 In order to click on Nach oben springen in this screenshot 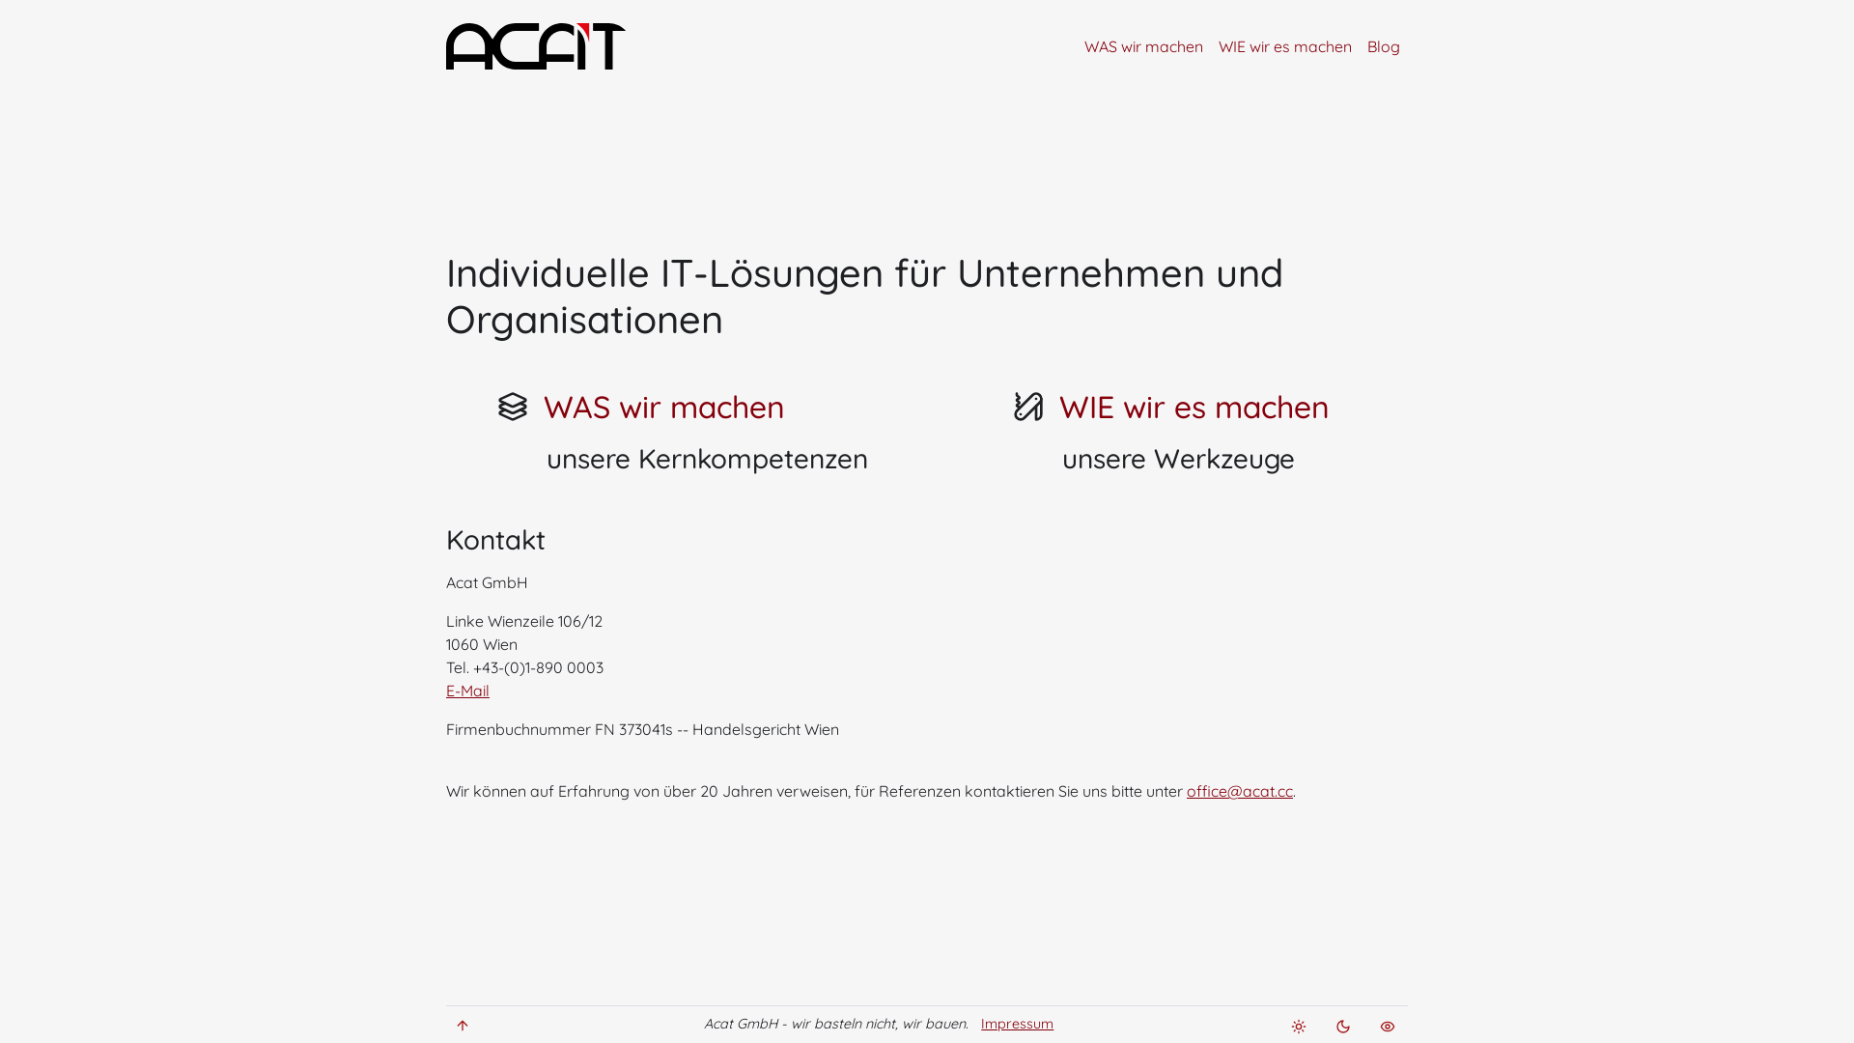, I will do `click(463, 1026)`.